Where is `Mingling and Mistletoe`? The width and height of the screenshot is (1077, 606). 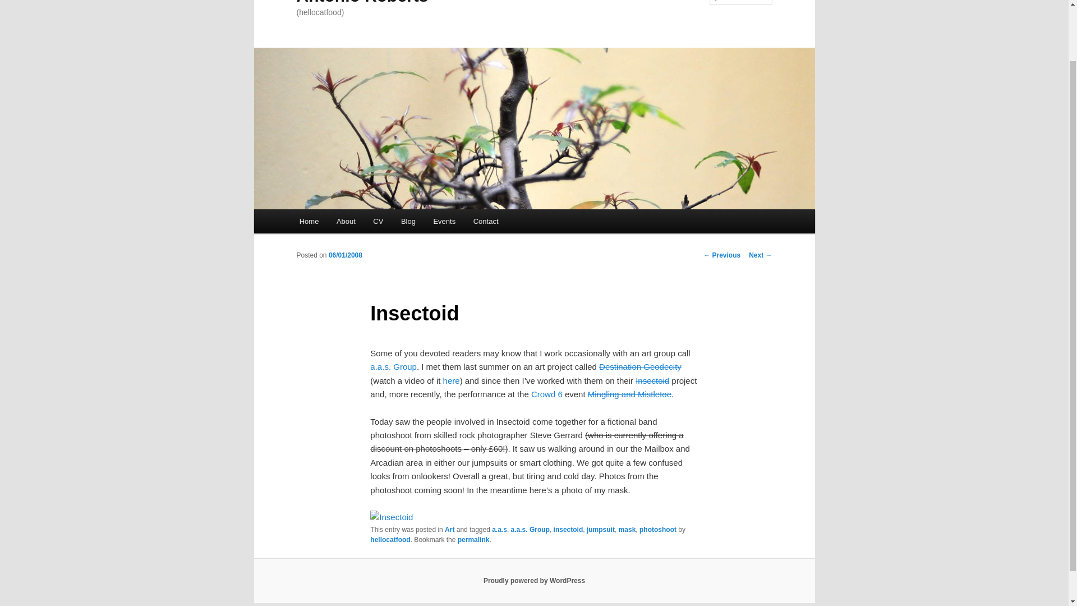
Mingling and Mistletoe is located at coordinates (629, 394).